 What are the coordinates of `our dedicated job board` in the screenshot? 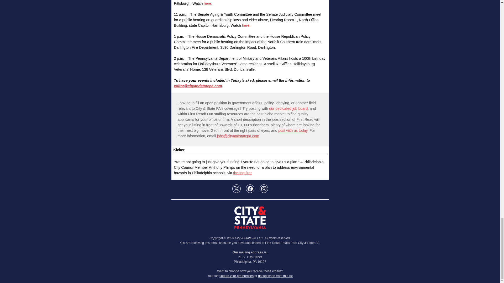 It's located at (288, 108).